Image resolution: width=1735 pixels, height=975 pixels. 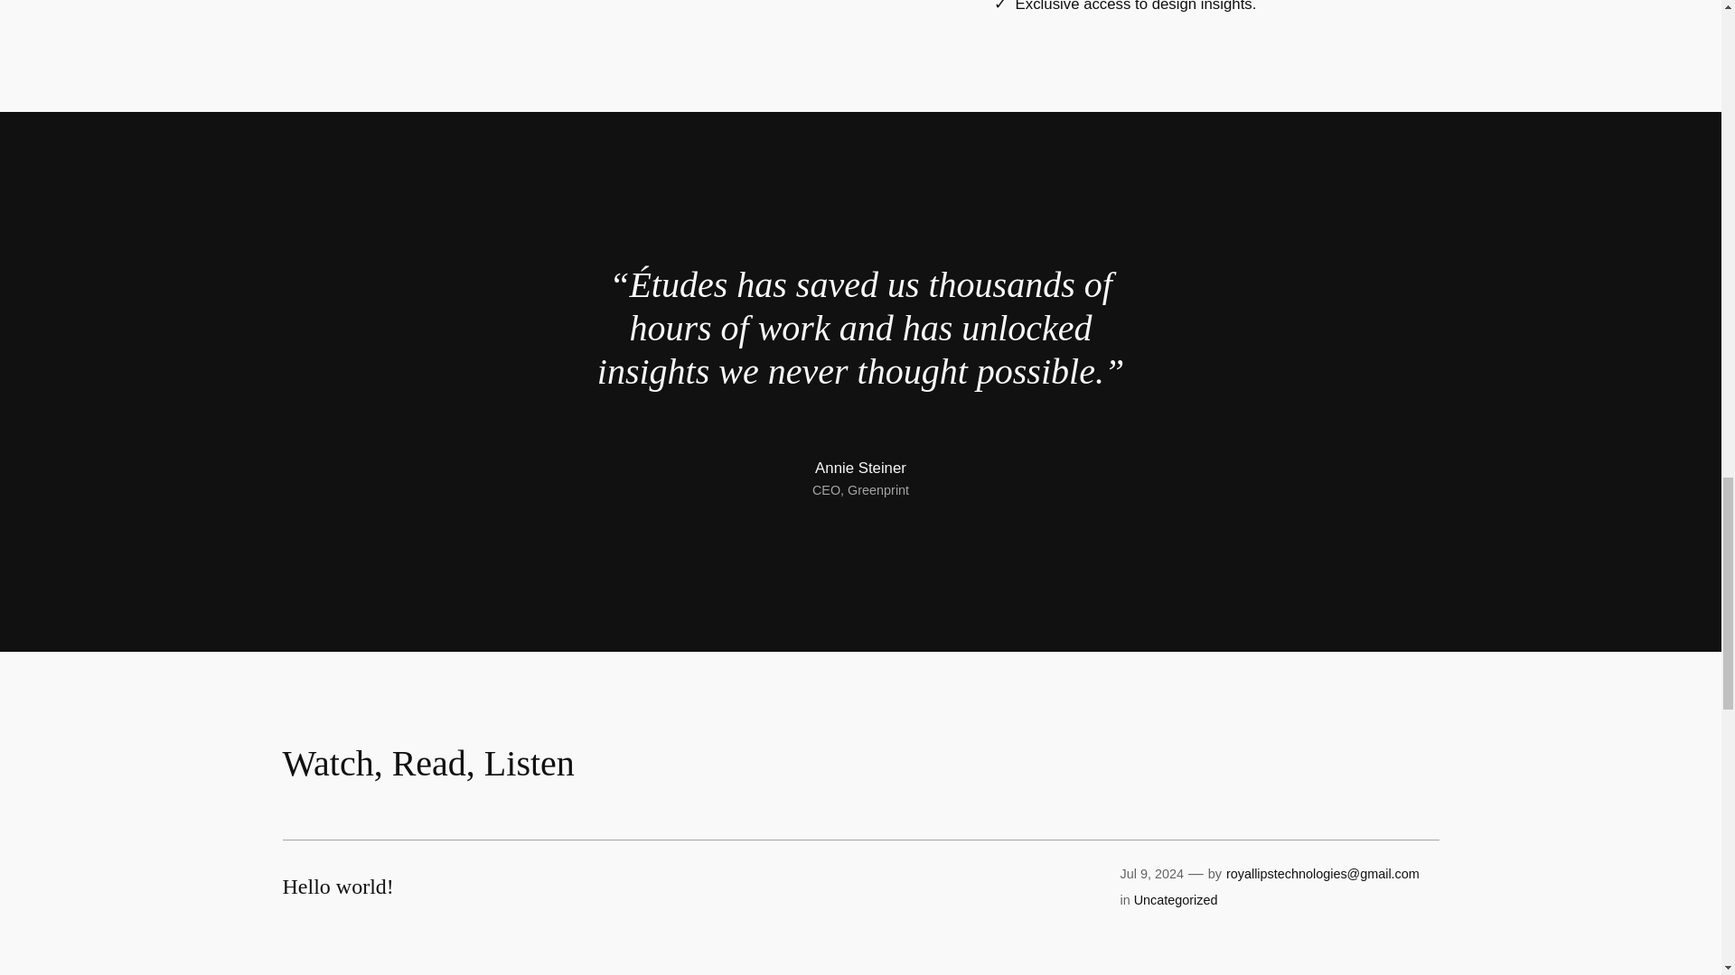 I want to click on Jul 9, 2024, so click(x=1151, y=874).